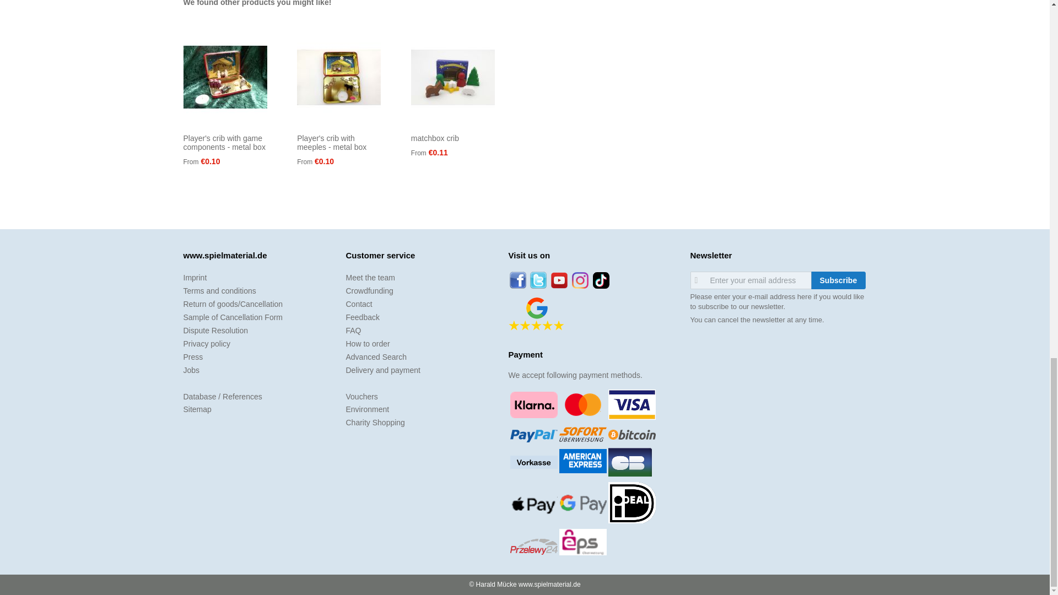  I want to click on Google Review, so click(536, 314).